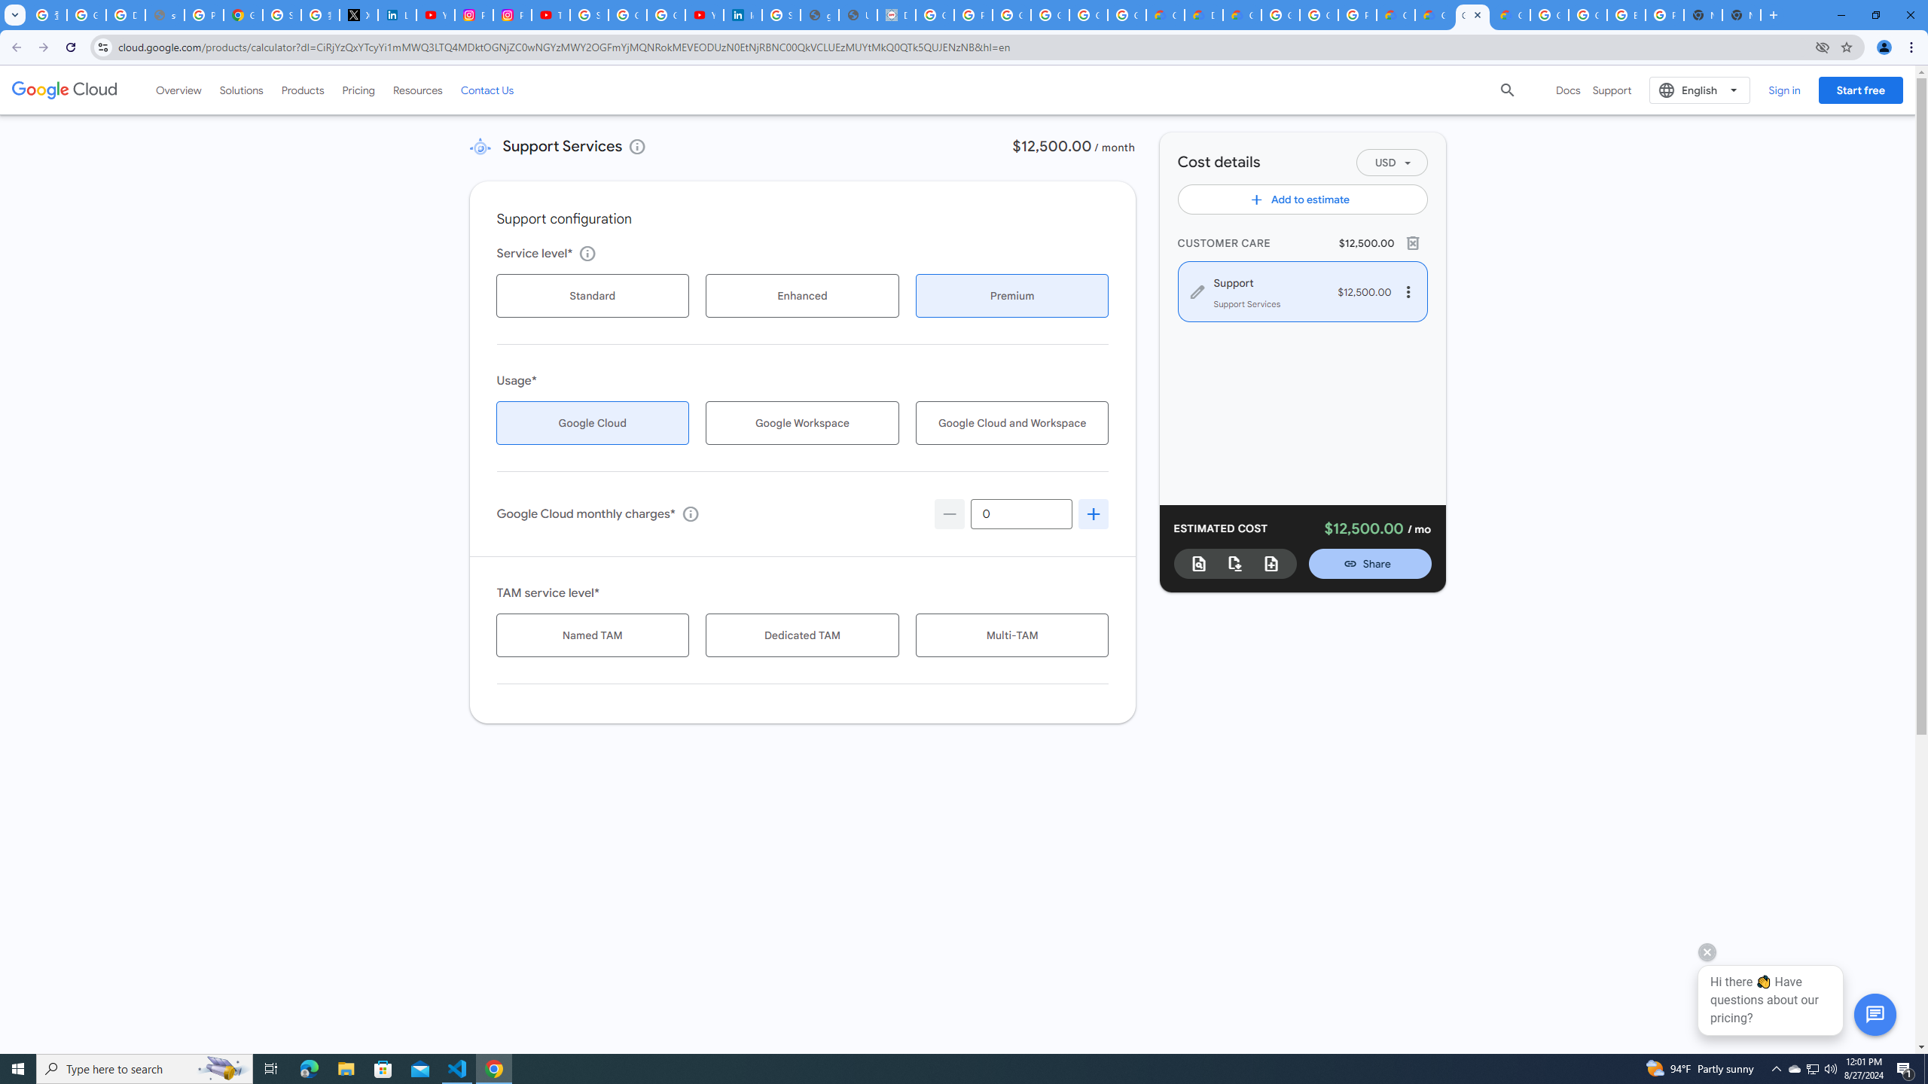  I want to click on Edit service, so click(1197, 291).